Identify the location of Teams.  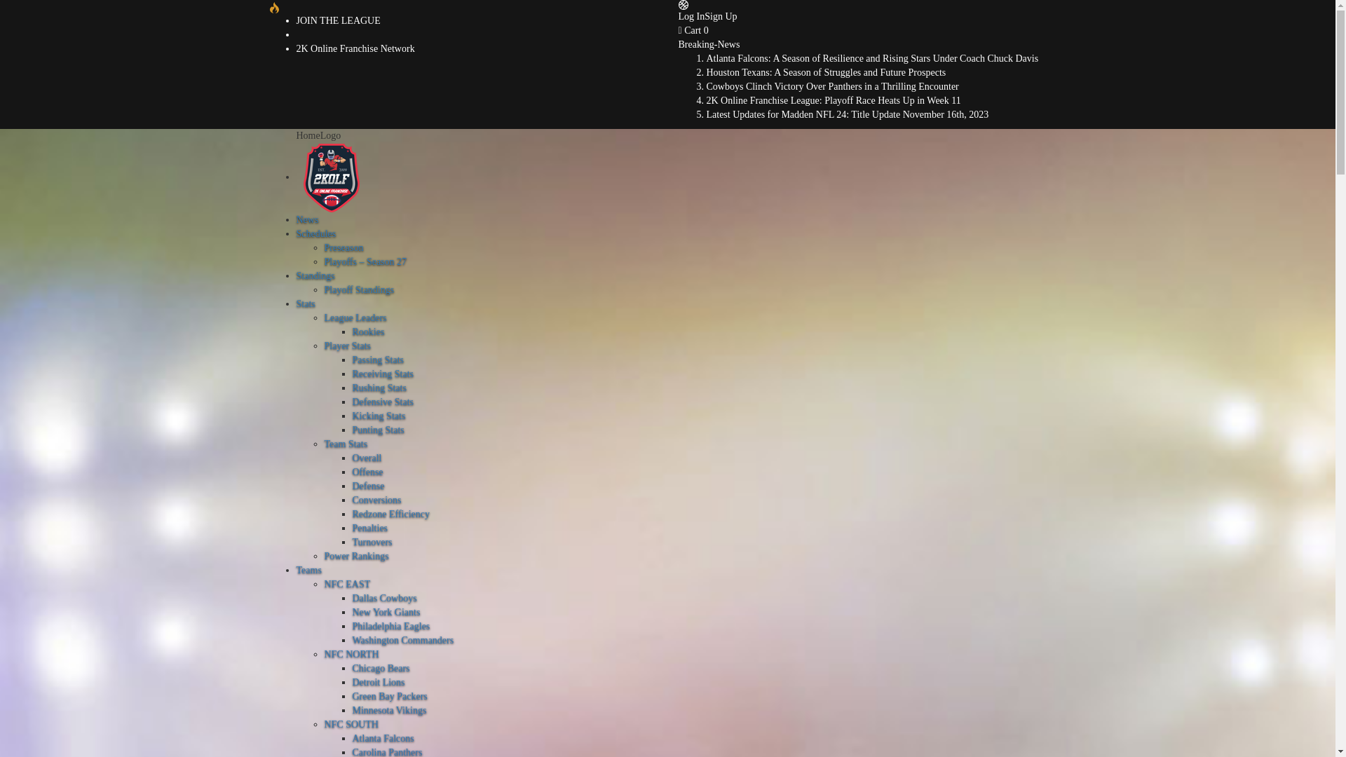
(308, 571).